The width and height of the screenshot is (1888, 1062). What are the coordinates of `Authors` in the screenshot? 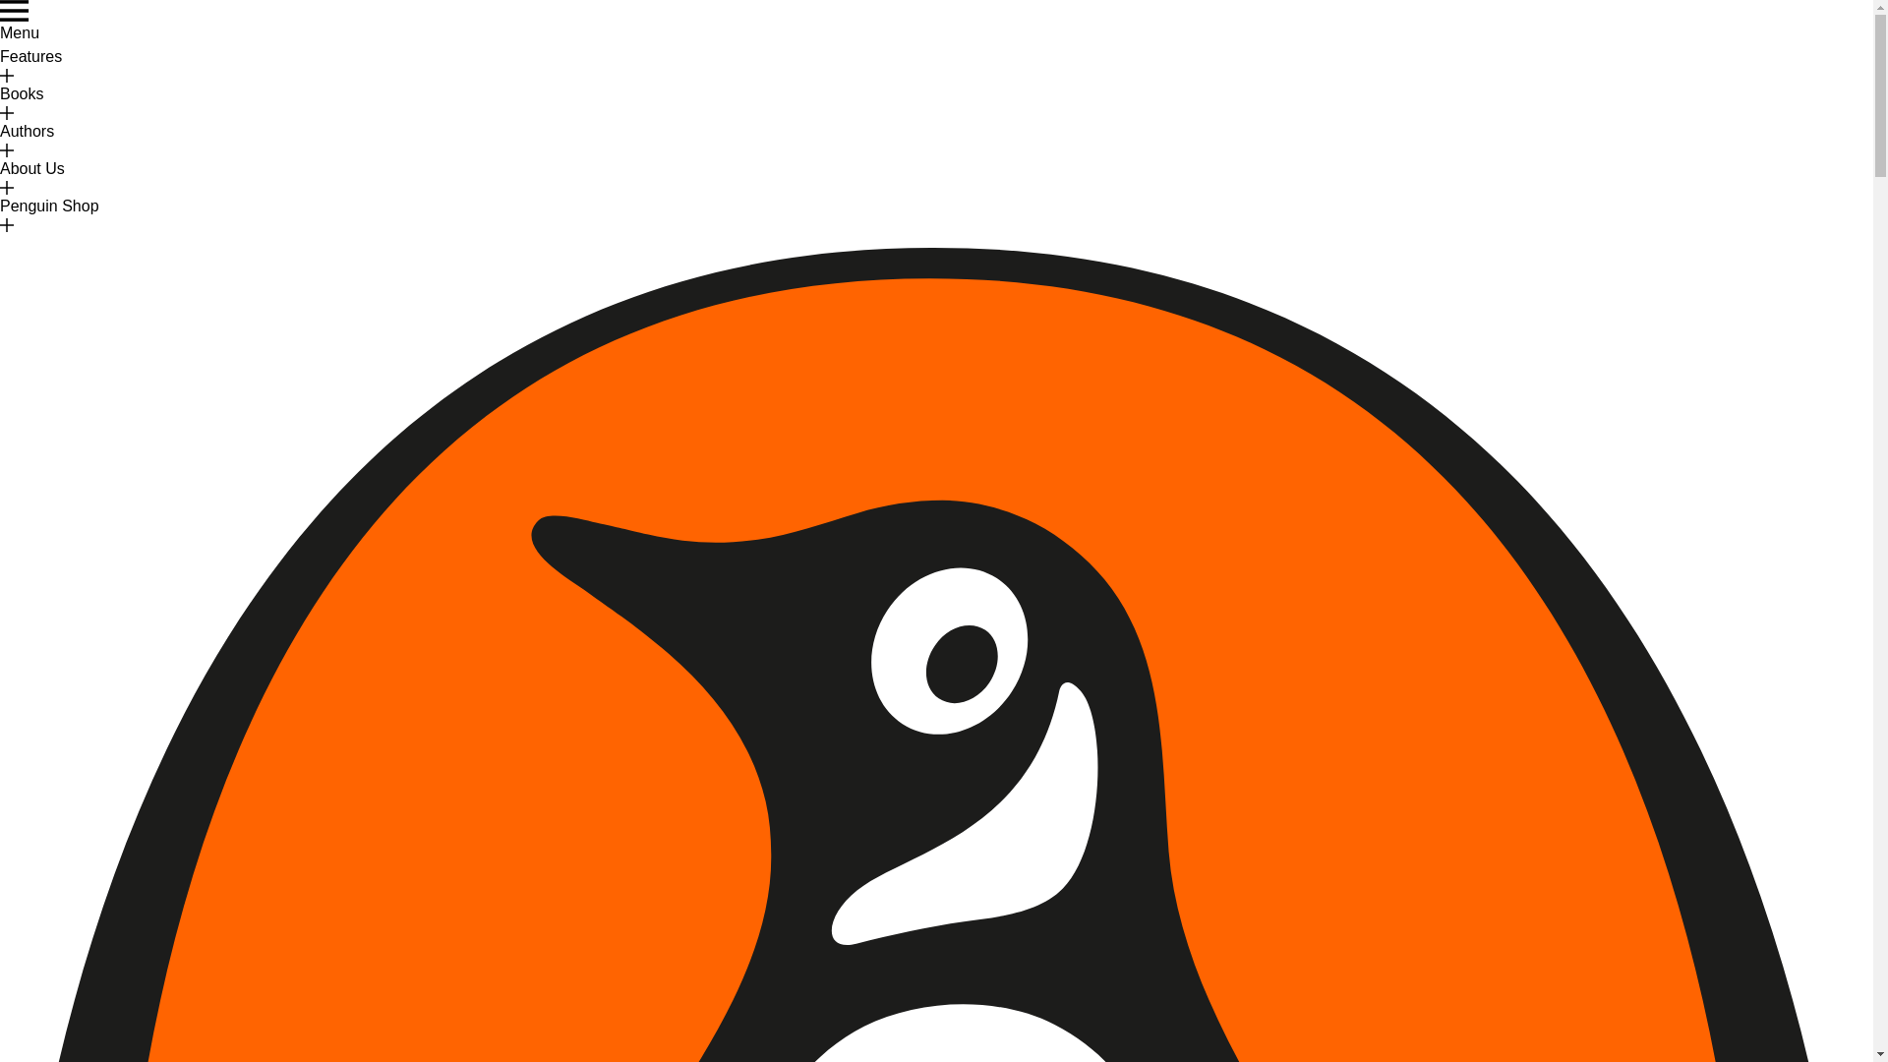 It's located at (28, 138).